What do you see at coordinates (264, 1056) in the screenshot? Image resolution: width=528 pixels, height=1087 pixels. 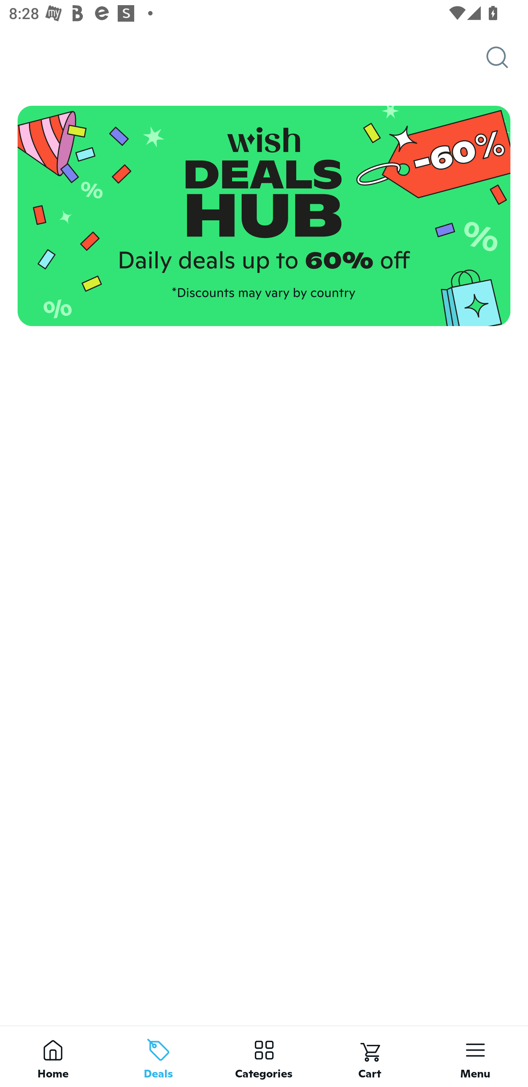 I see `Categories` at bounding box center [264, 1056].